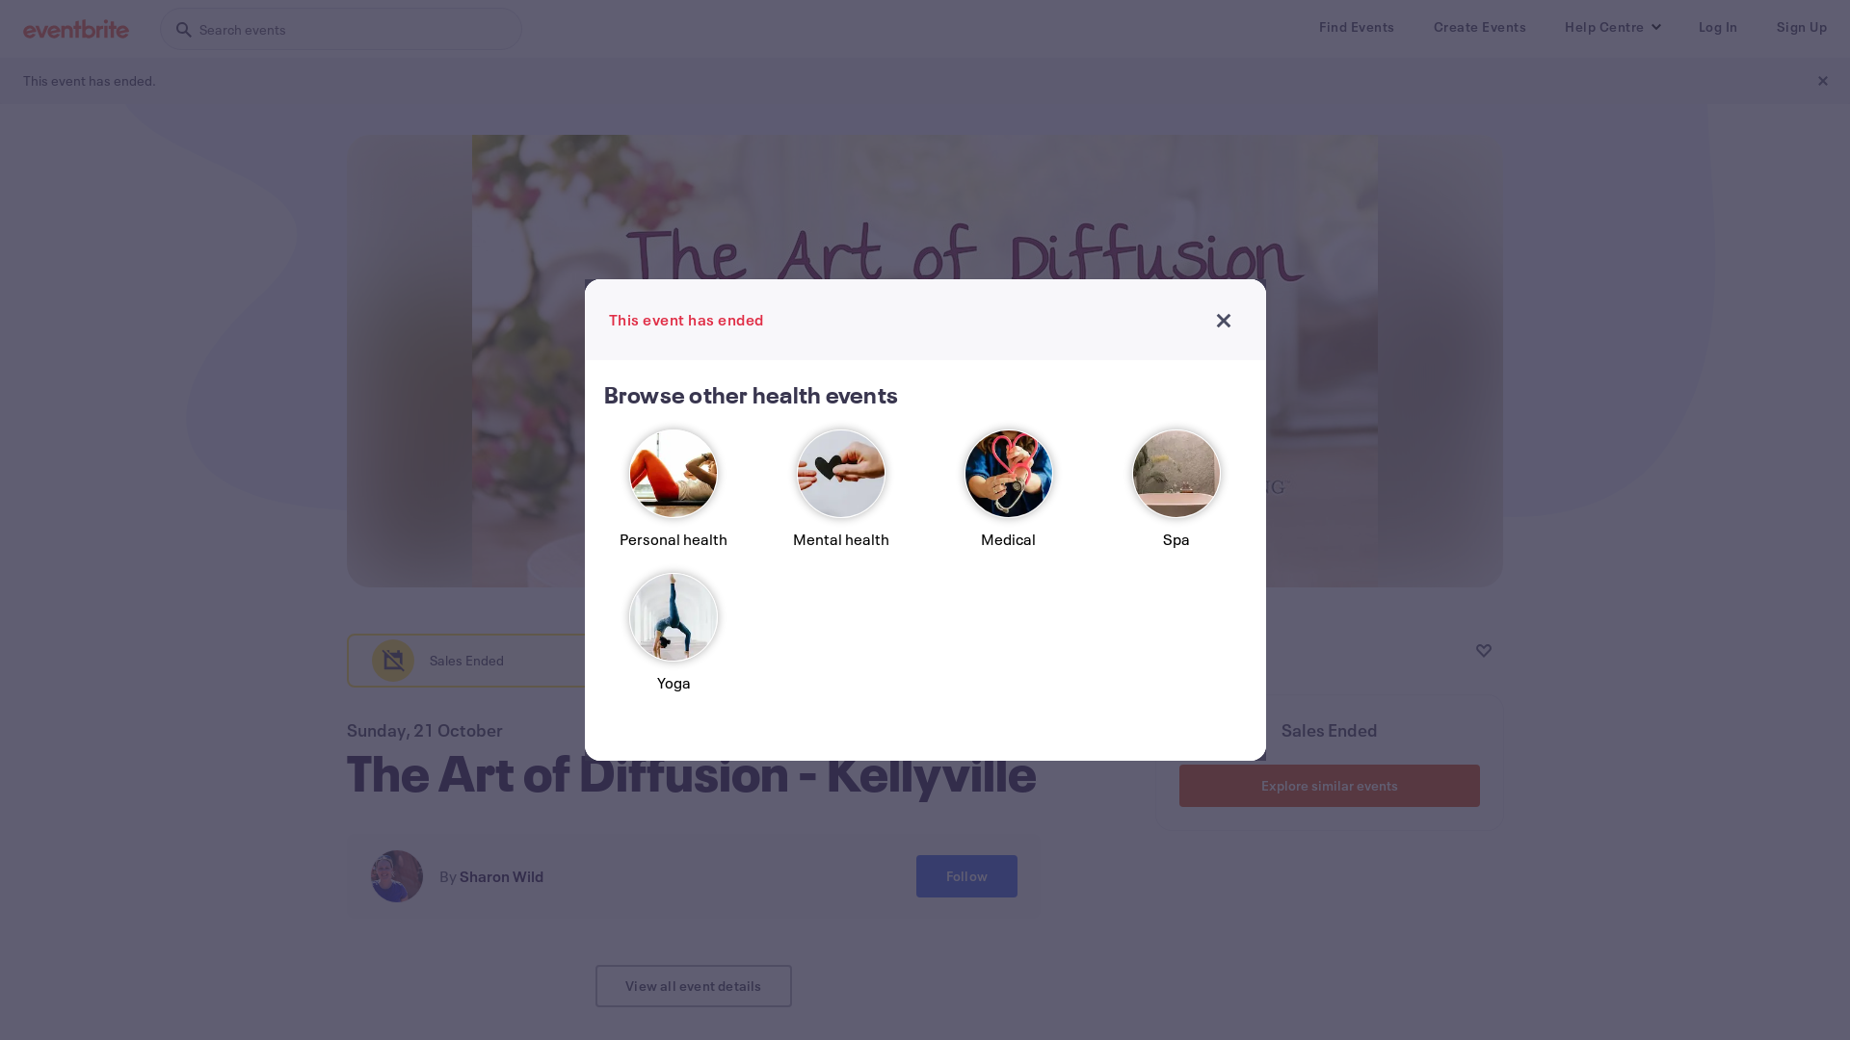 This screenshot has width=1850, height=1040. What do you see at coordinates (674, 641) in the screenshot?
I see `Yoga` at bounding box center [674, 641].